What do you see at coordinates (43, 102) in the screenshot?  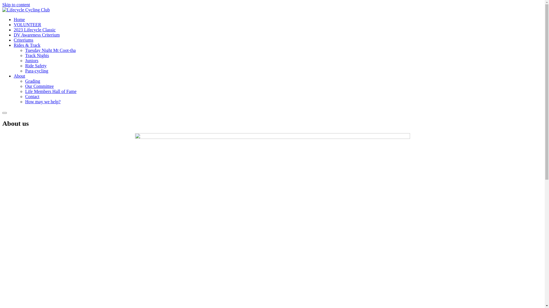 I see `How may we help?` at bounding box center [43, 102].